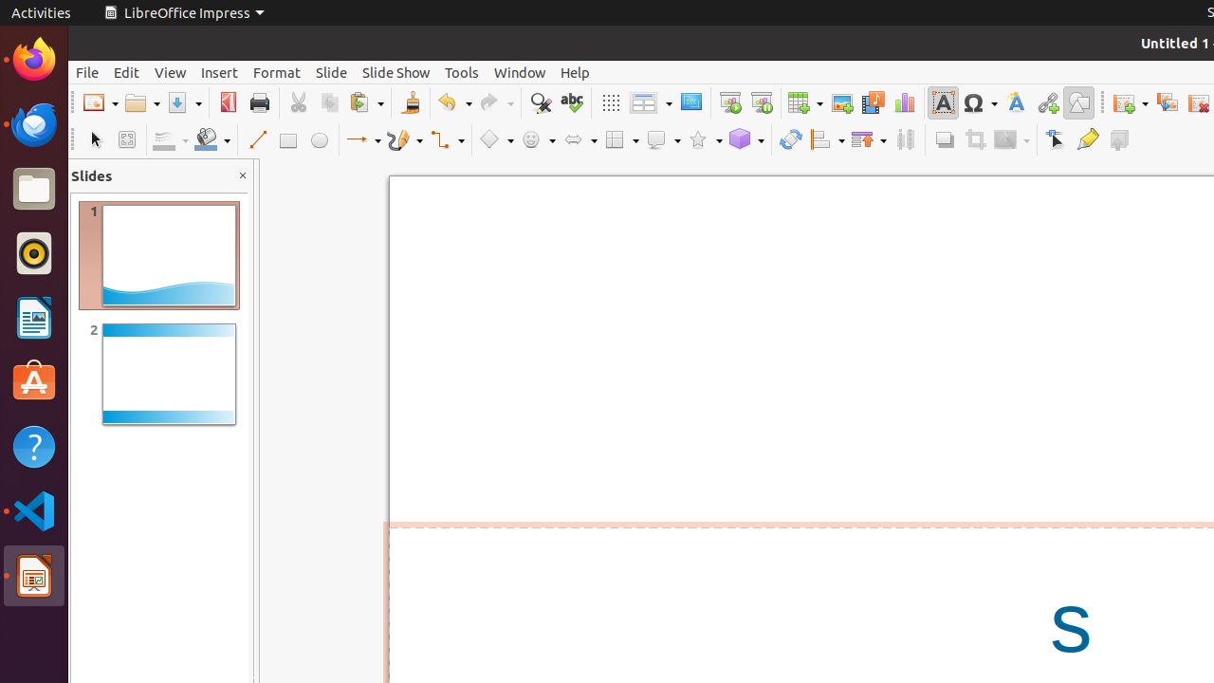 Image resolution: width=1214 pixels, height=683 pixels. What do you see at coordinates (332, 72) in the screenshot?
I see `Slide` at bounding box center [332, 72].